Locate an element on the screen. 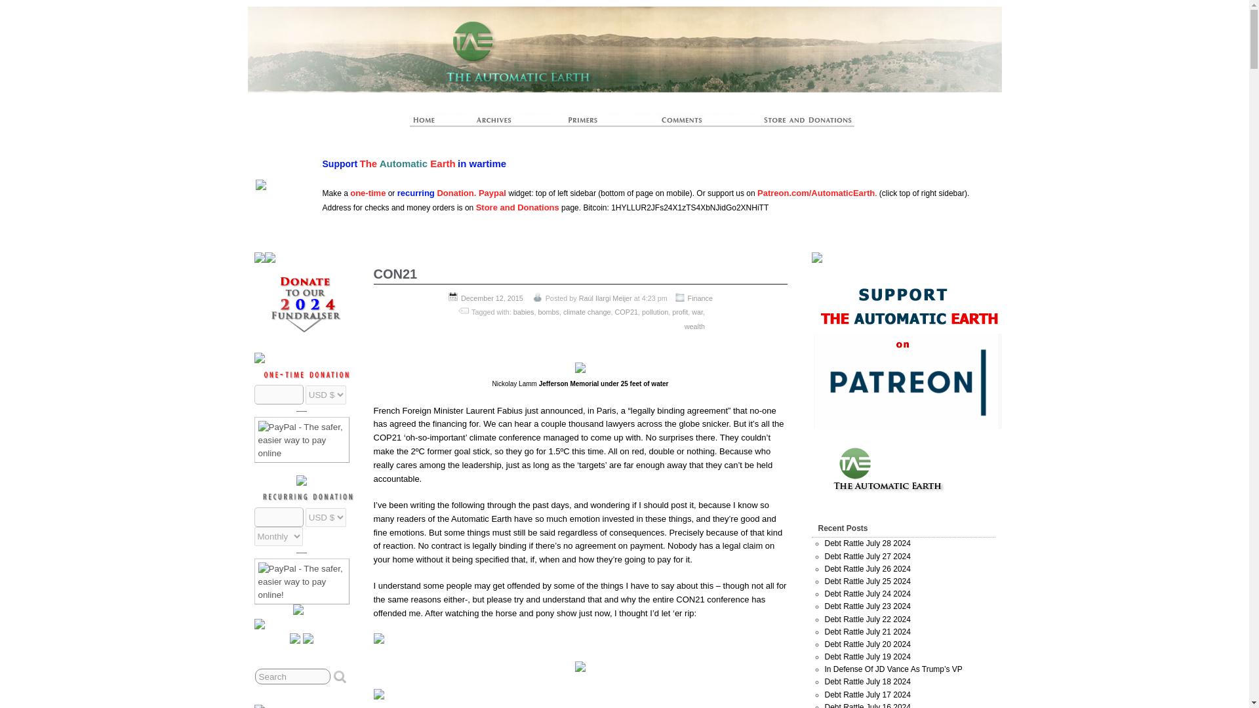 The height and width of the screenshot is (708, 1259). profit is located at coordinates (679, 311).